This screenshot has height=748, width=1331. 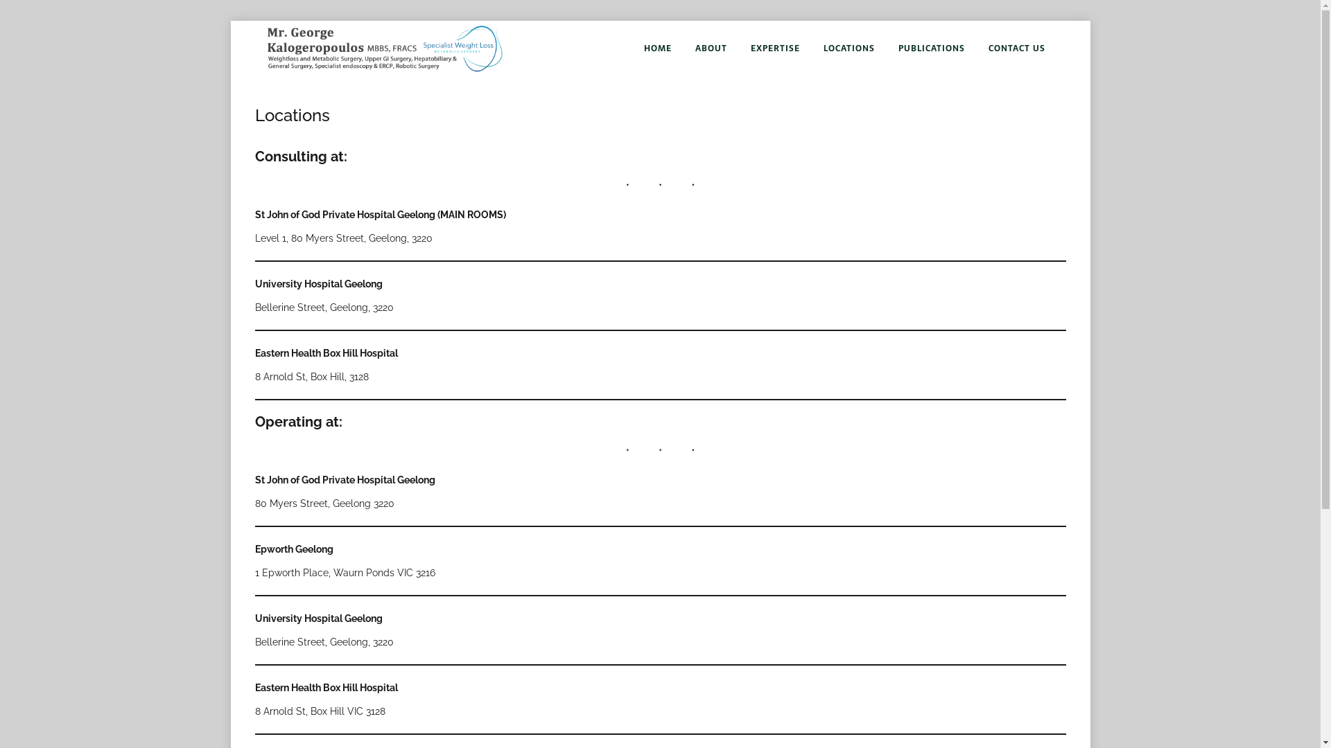 I want to click on ABOUT, so click(x=711, y=48).